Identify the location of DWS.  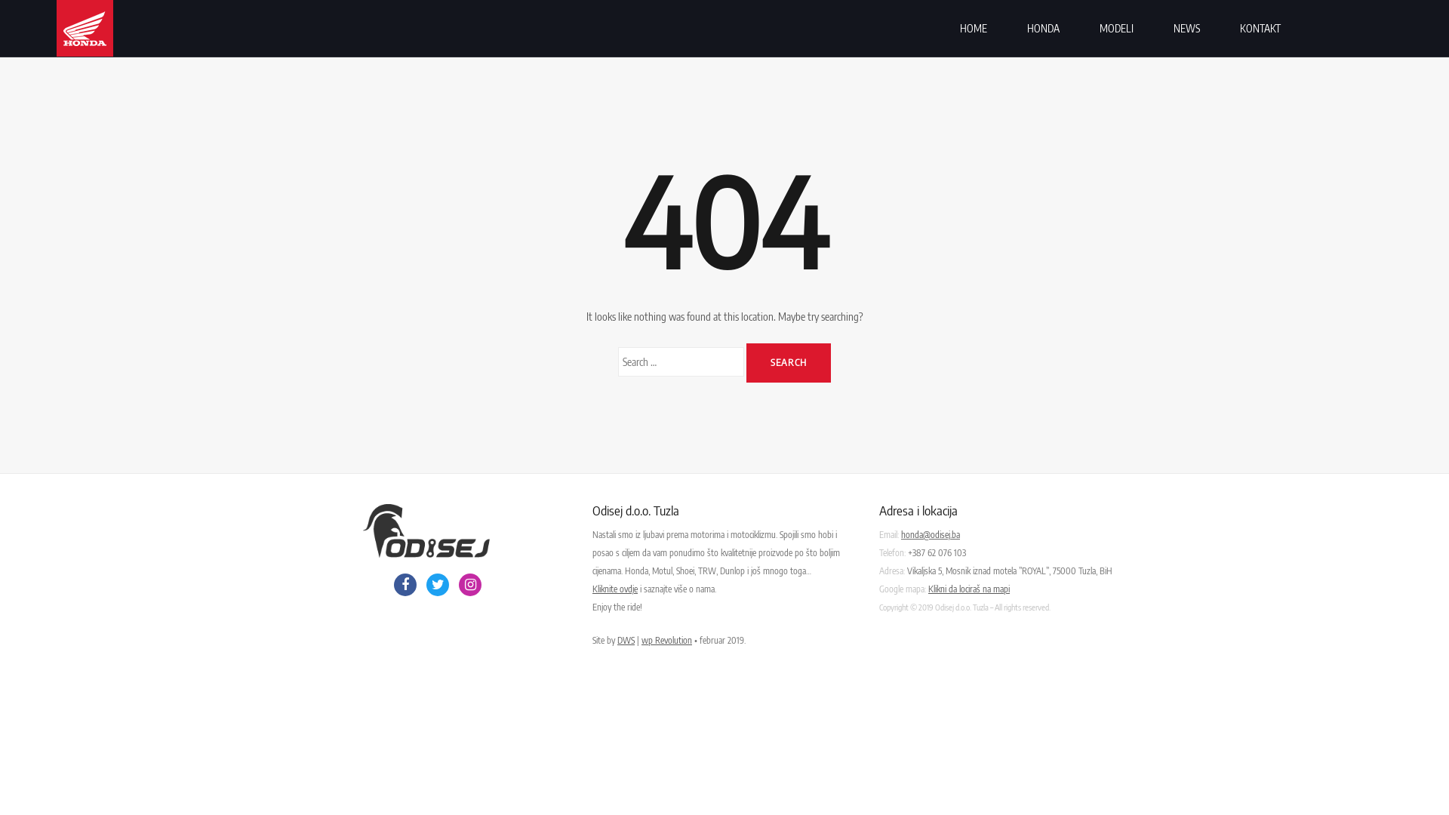
(626, 640).